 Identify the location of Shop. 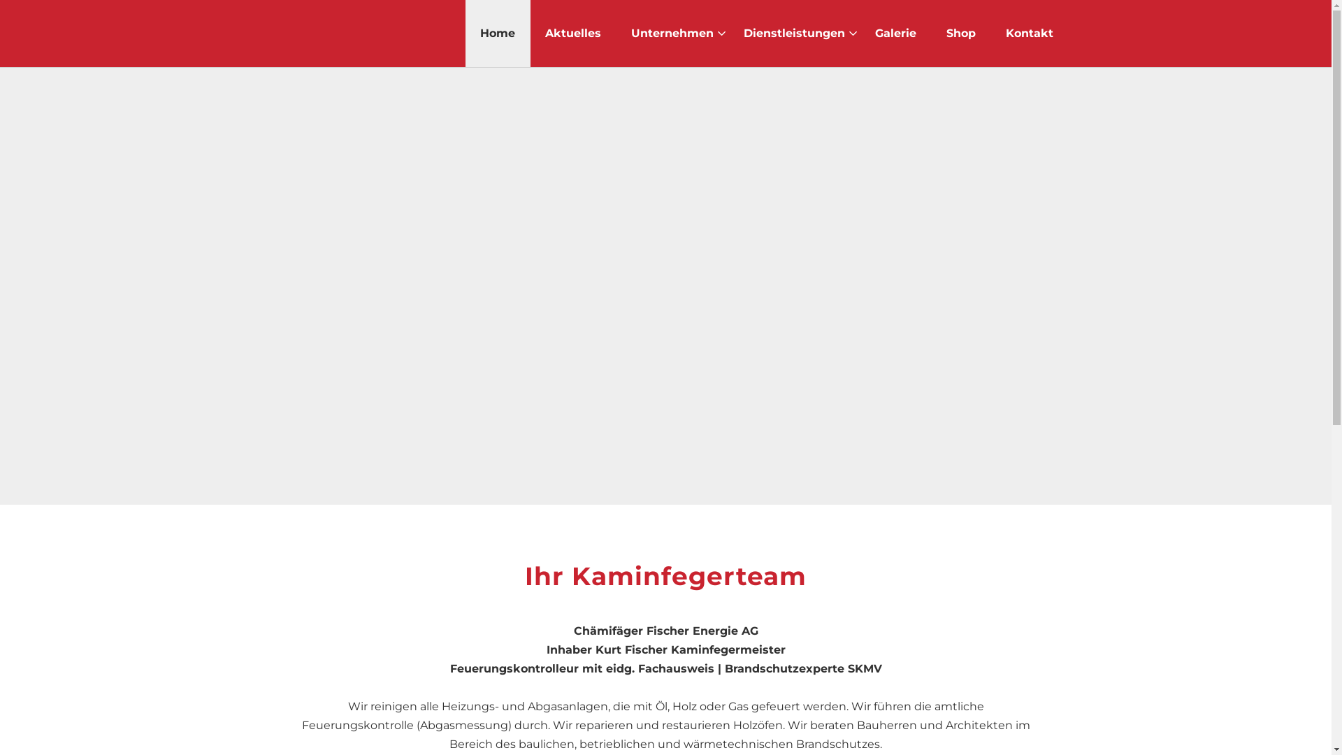
(961, 34).